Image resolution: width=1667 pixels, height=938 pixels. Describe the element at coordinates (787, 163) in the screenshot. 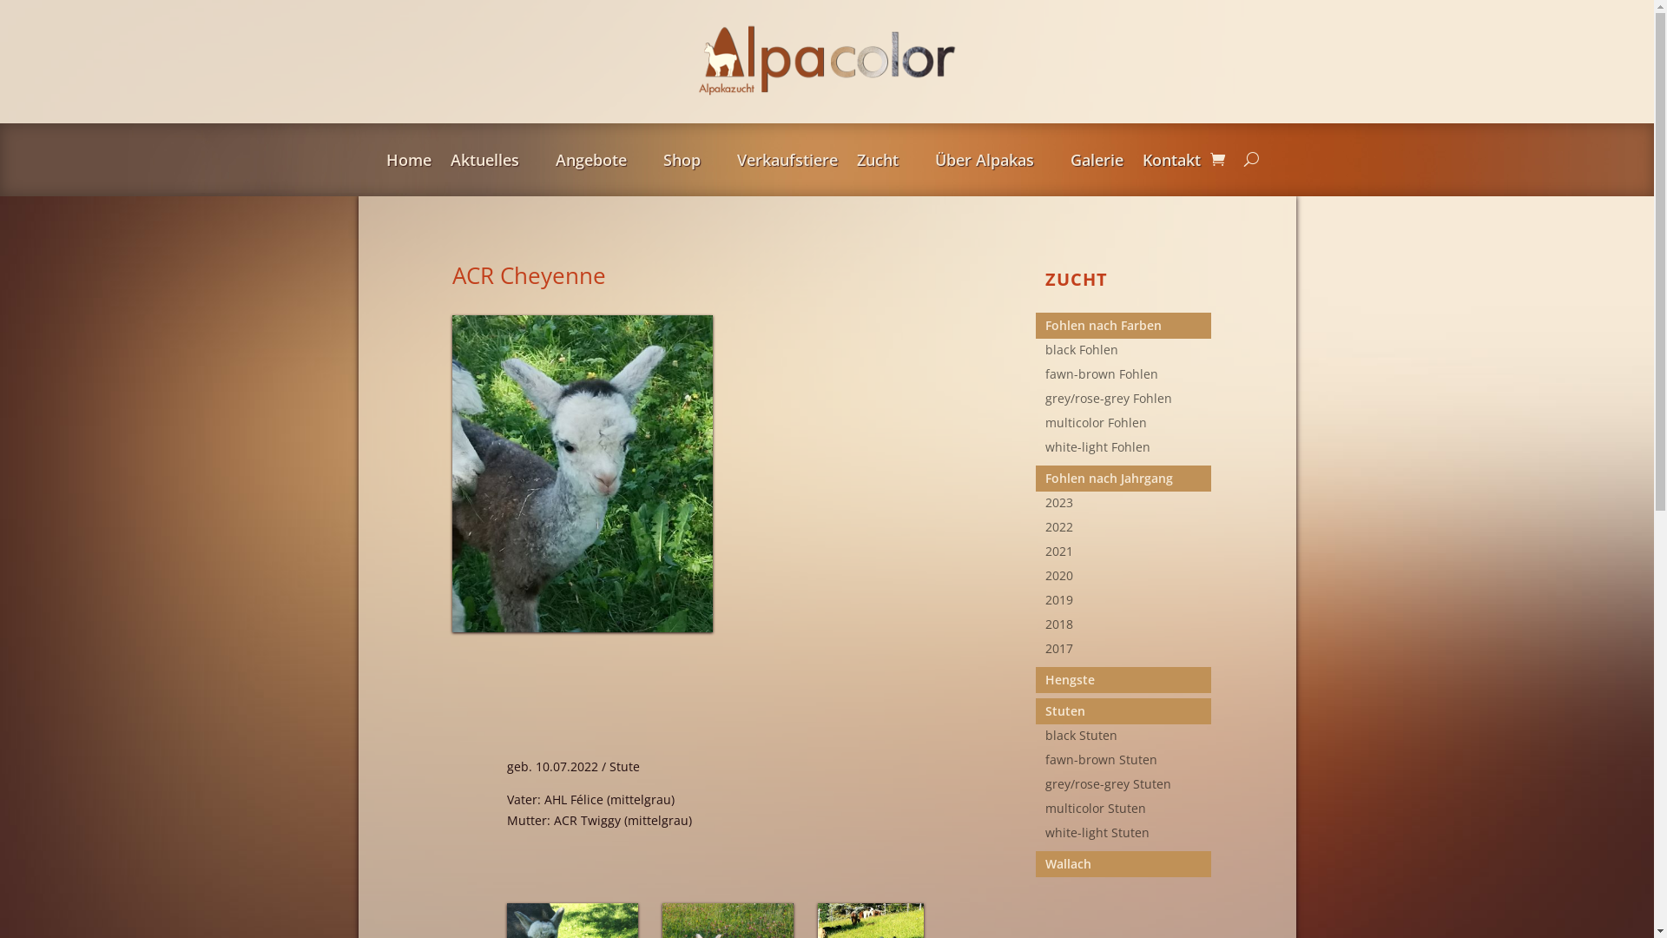

I see `Verkaufstiere` at that location.